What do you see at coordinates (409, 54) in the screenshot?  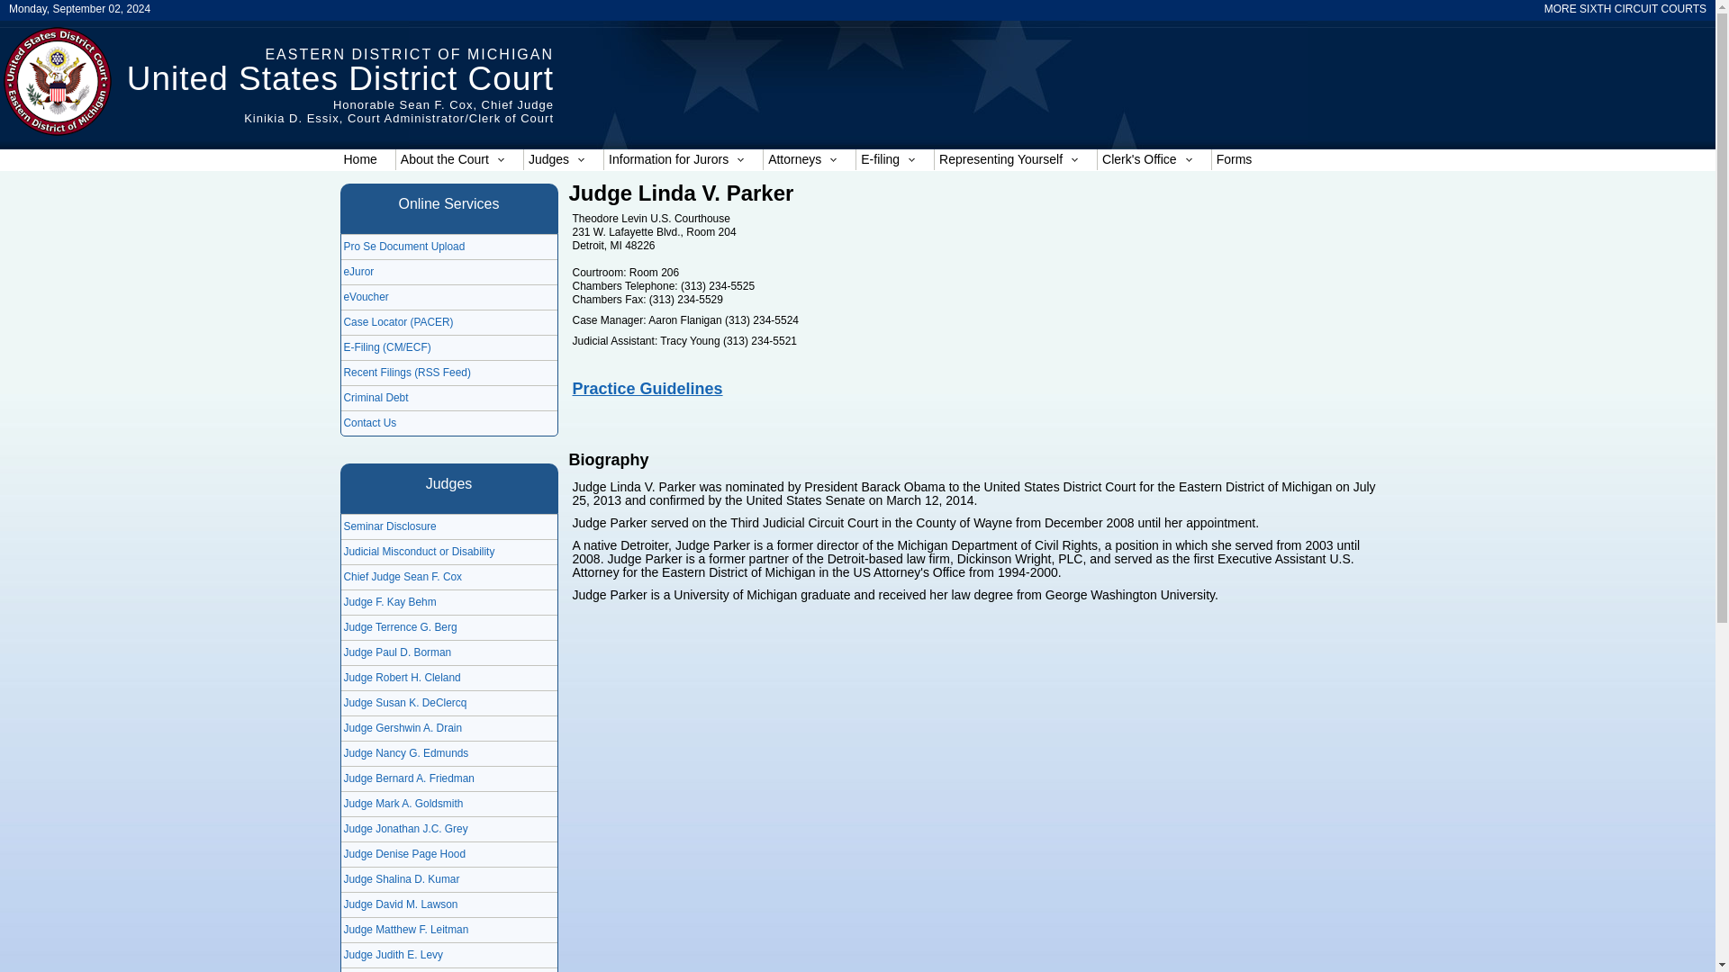 I see `Home` at bounding box center [409, 54].